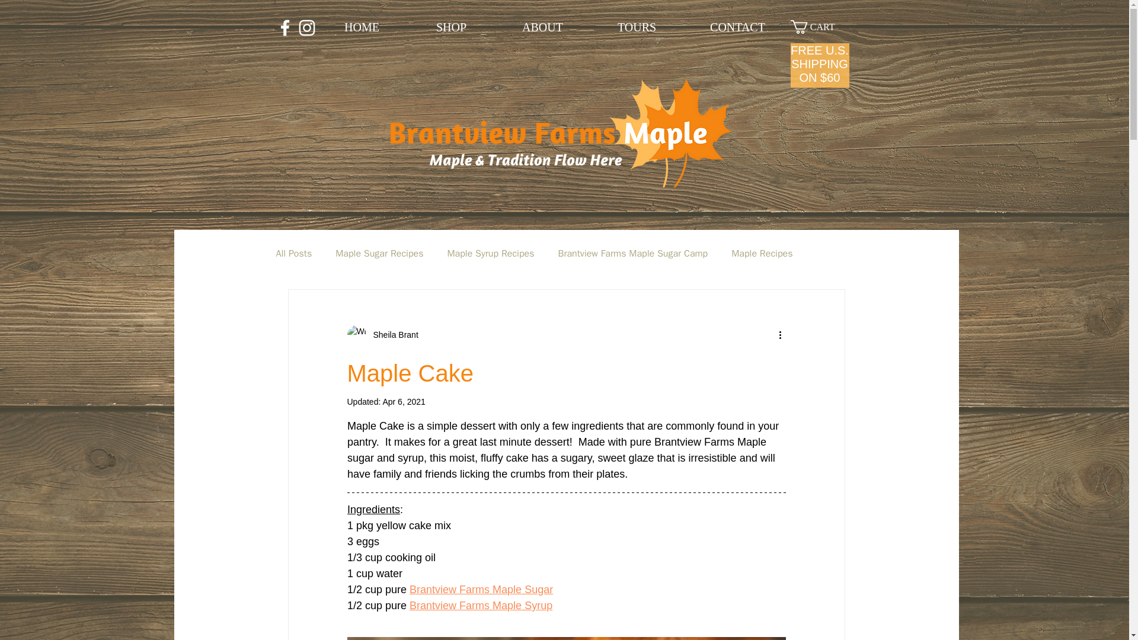  Describe the element at coordinates (481, 589) in the screenshot. I see `Brantview Farms Maple Sugar` at that location.